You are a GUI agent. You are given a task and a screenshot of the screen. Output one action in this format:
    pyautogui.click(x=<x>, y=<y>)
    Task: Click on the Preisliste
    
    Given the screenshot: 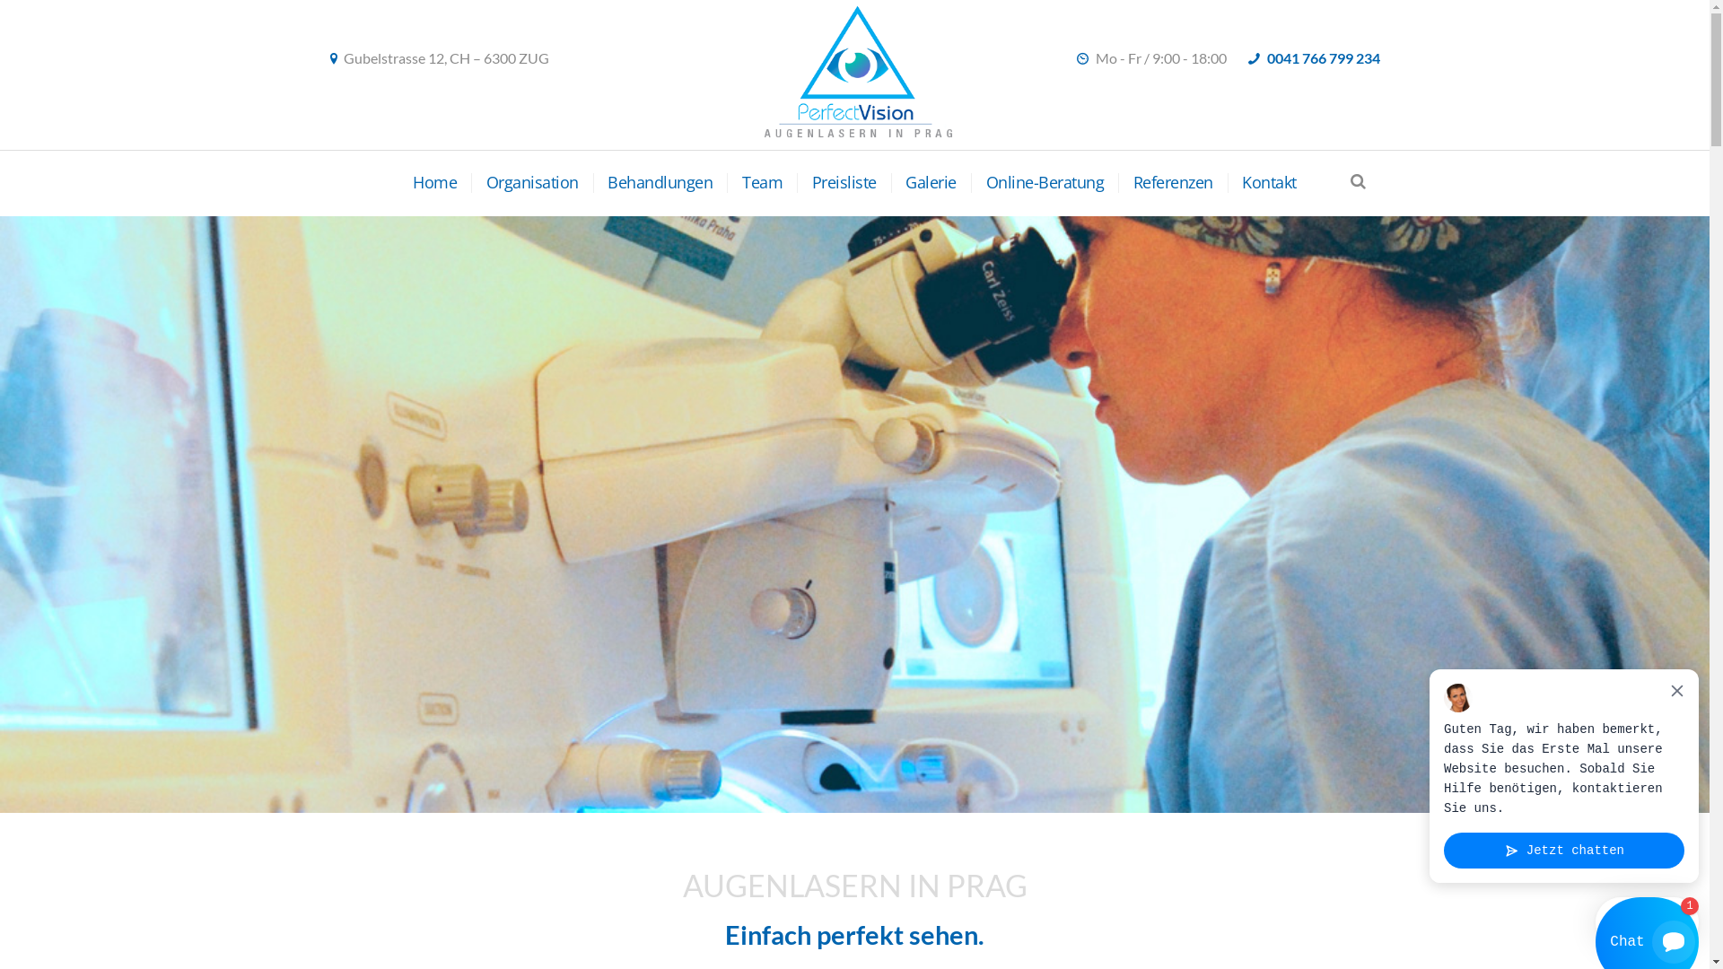 What is the action you would take?
    pyautogui.click(x=836, y=183)
    